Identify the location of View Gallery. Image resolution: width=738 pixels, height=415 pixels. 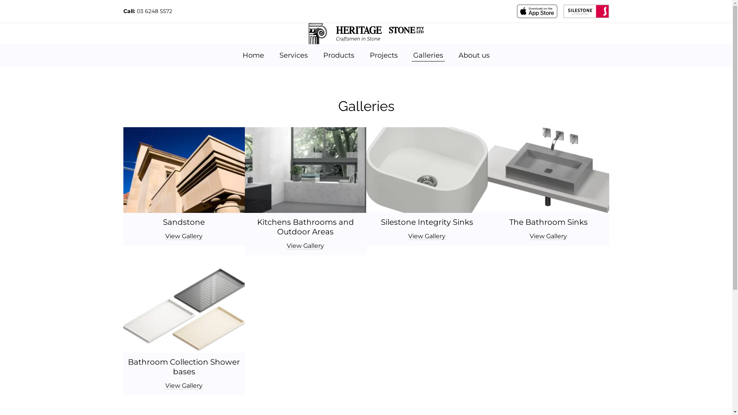
(184, 386).